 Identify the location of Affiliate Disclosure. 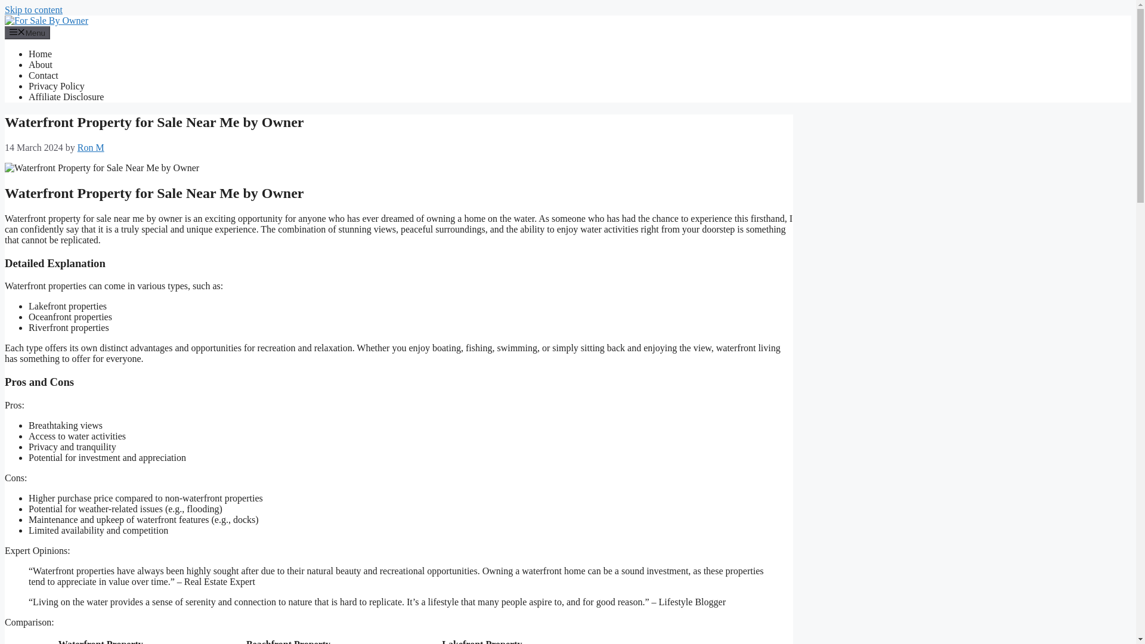
(66, 97).